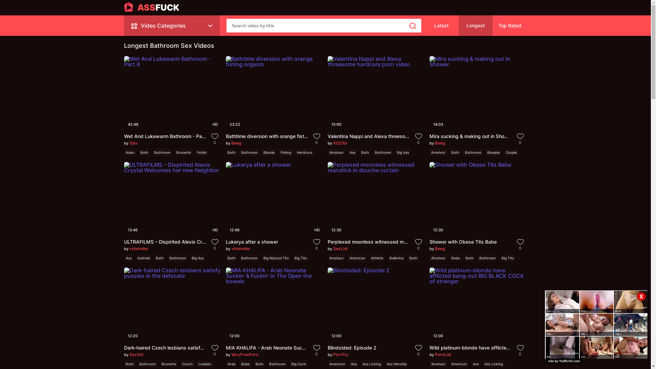 The width and height of the screenshot is (656, 369). I want to click on Couple, so click(511, 152).